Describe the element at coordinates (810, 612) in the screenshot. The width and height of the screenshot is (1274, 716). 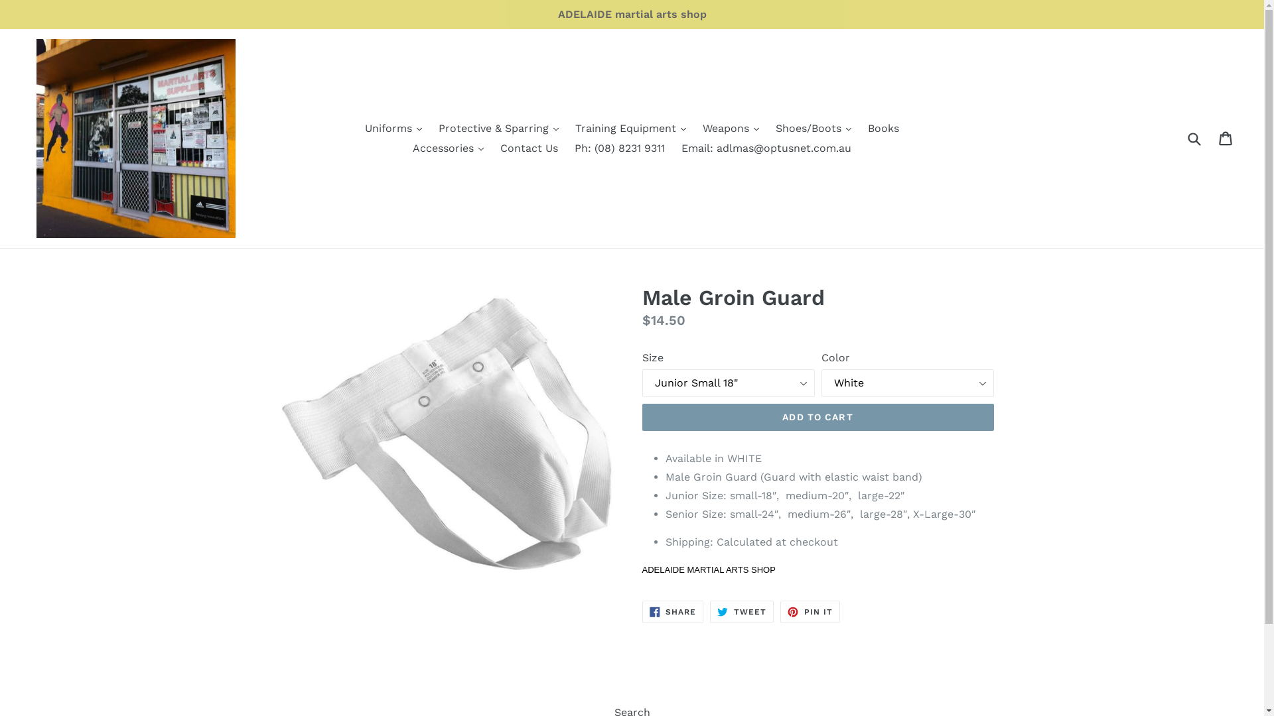
I see `PIN IT
PIN ON PINTEREST` at that location.